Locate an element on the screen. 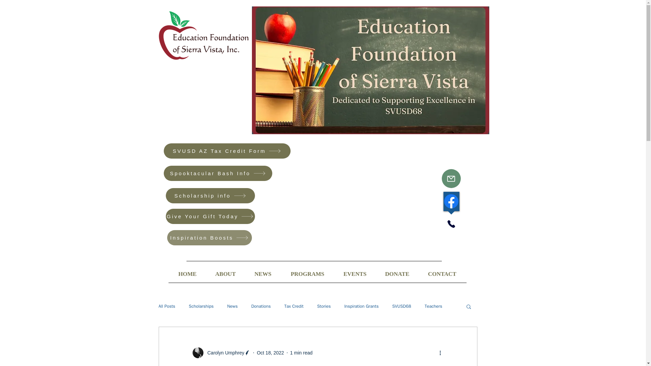  1 min read is located at coordinates (301, 352).